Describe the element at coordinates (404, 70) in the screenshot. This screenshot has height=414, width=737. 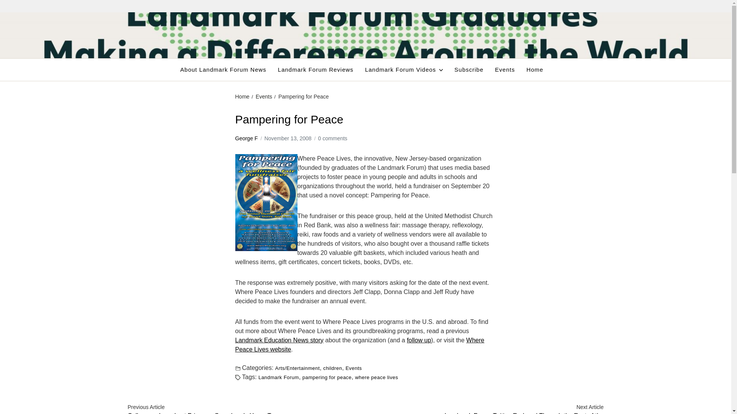
I see `Landmark Forum Videos` at that location.